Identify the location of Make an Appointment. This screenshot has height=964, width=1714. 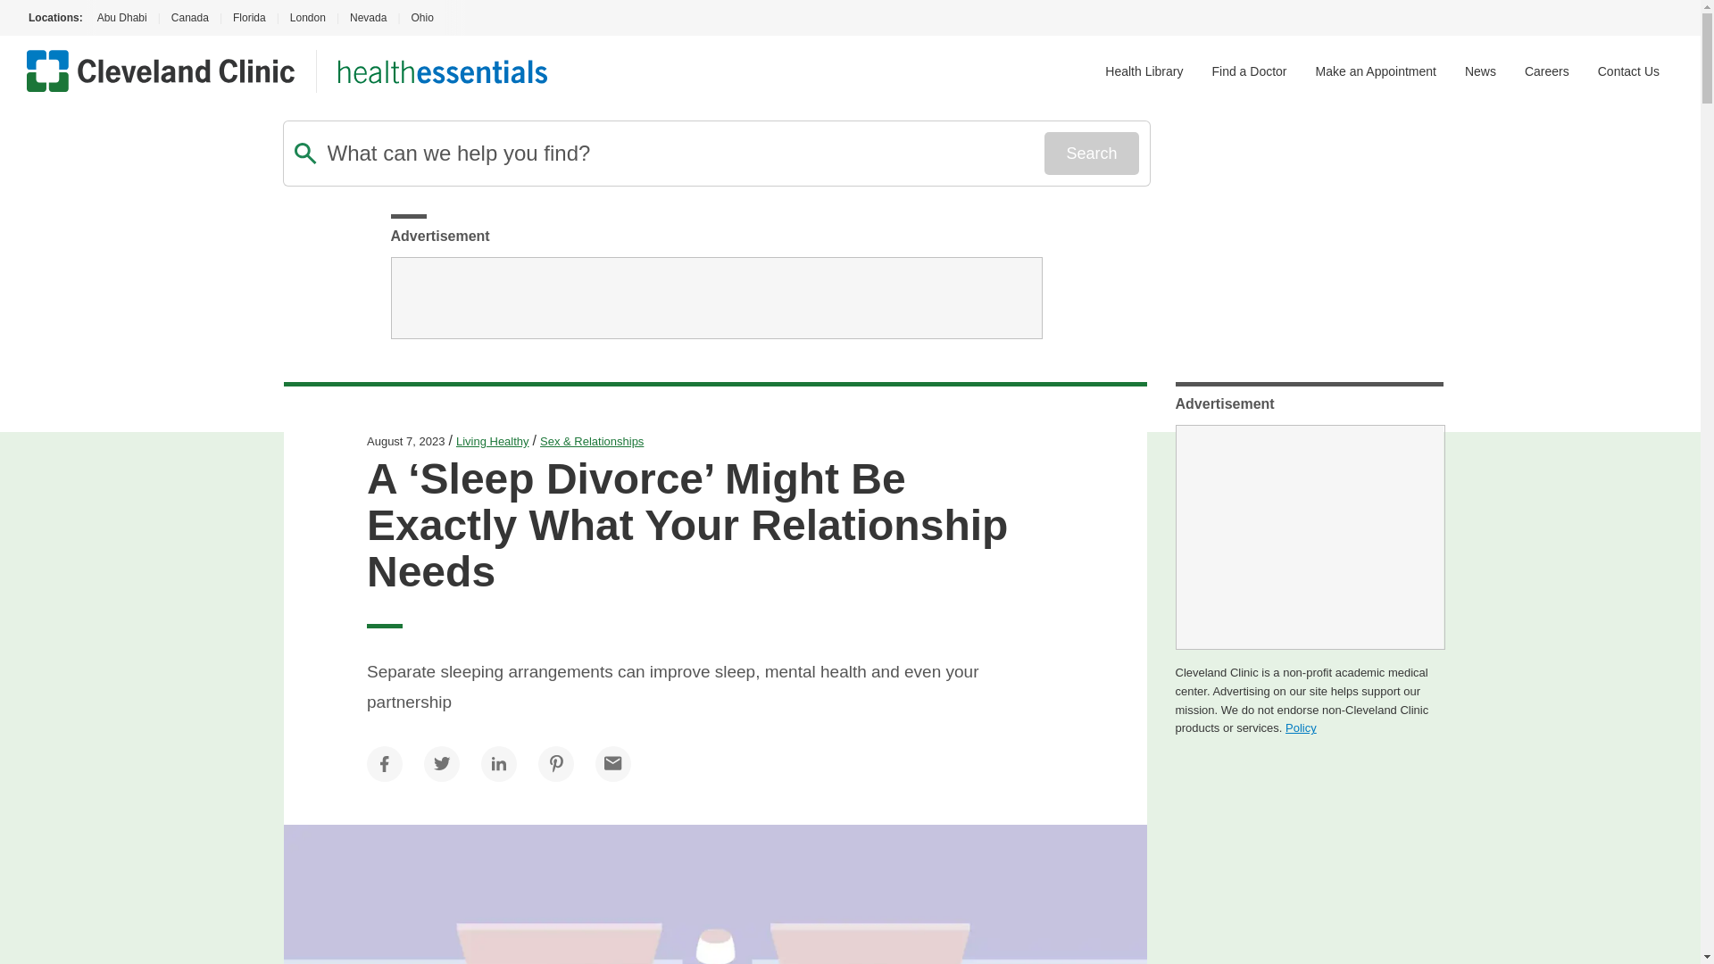
(1376, 71).